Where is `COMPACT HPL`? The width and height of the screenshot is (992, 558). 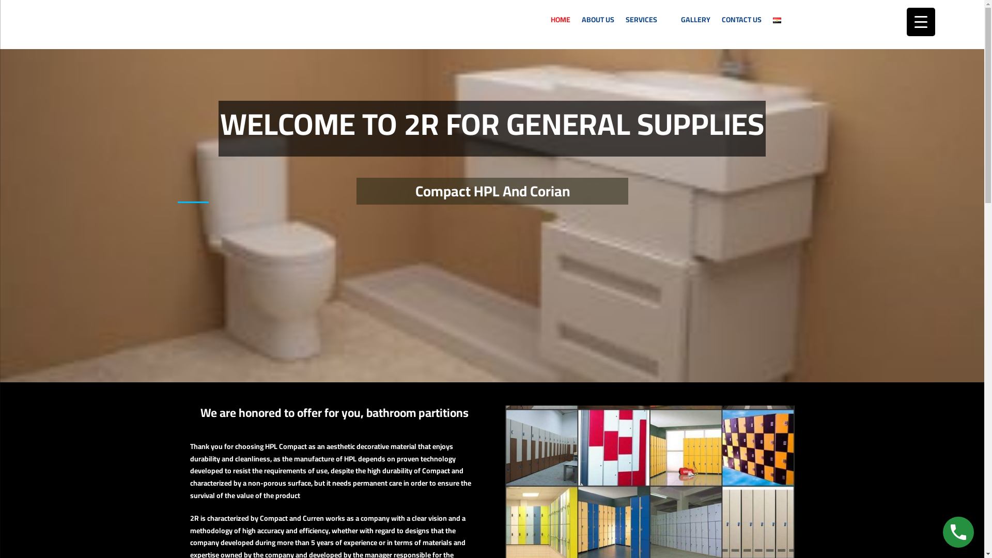
COMPACT HPL is located at coordinates (677, 42).